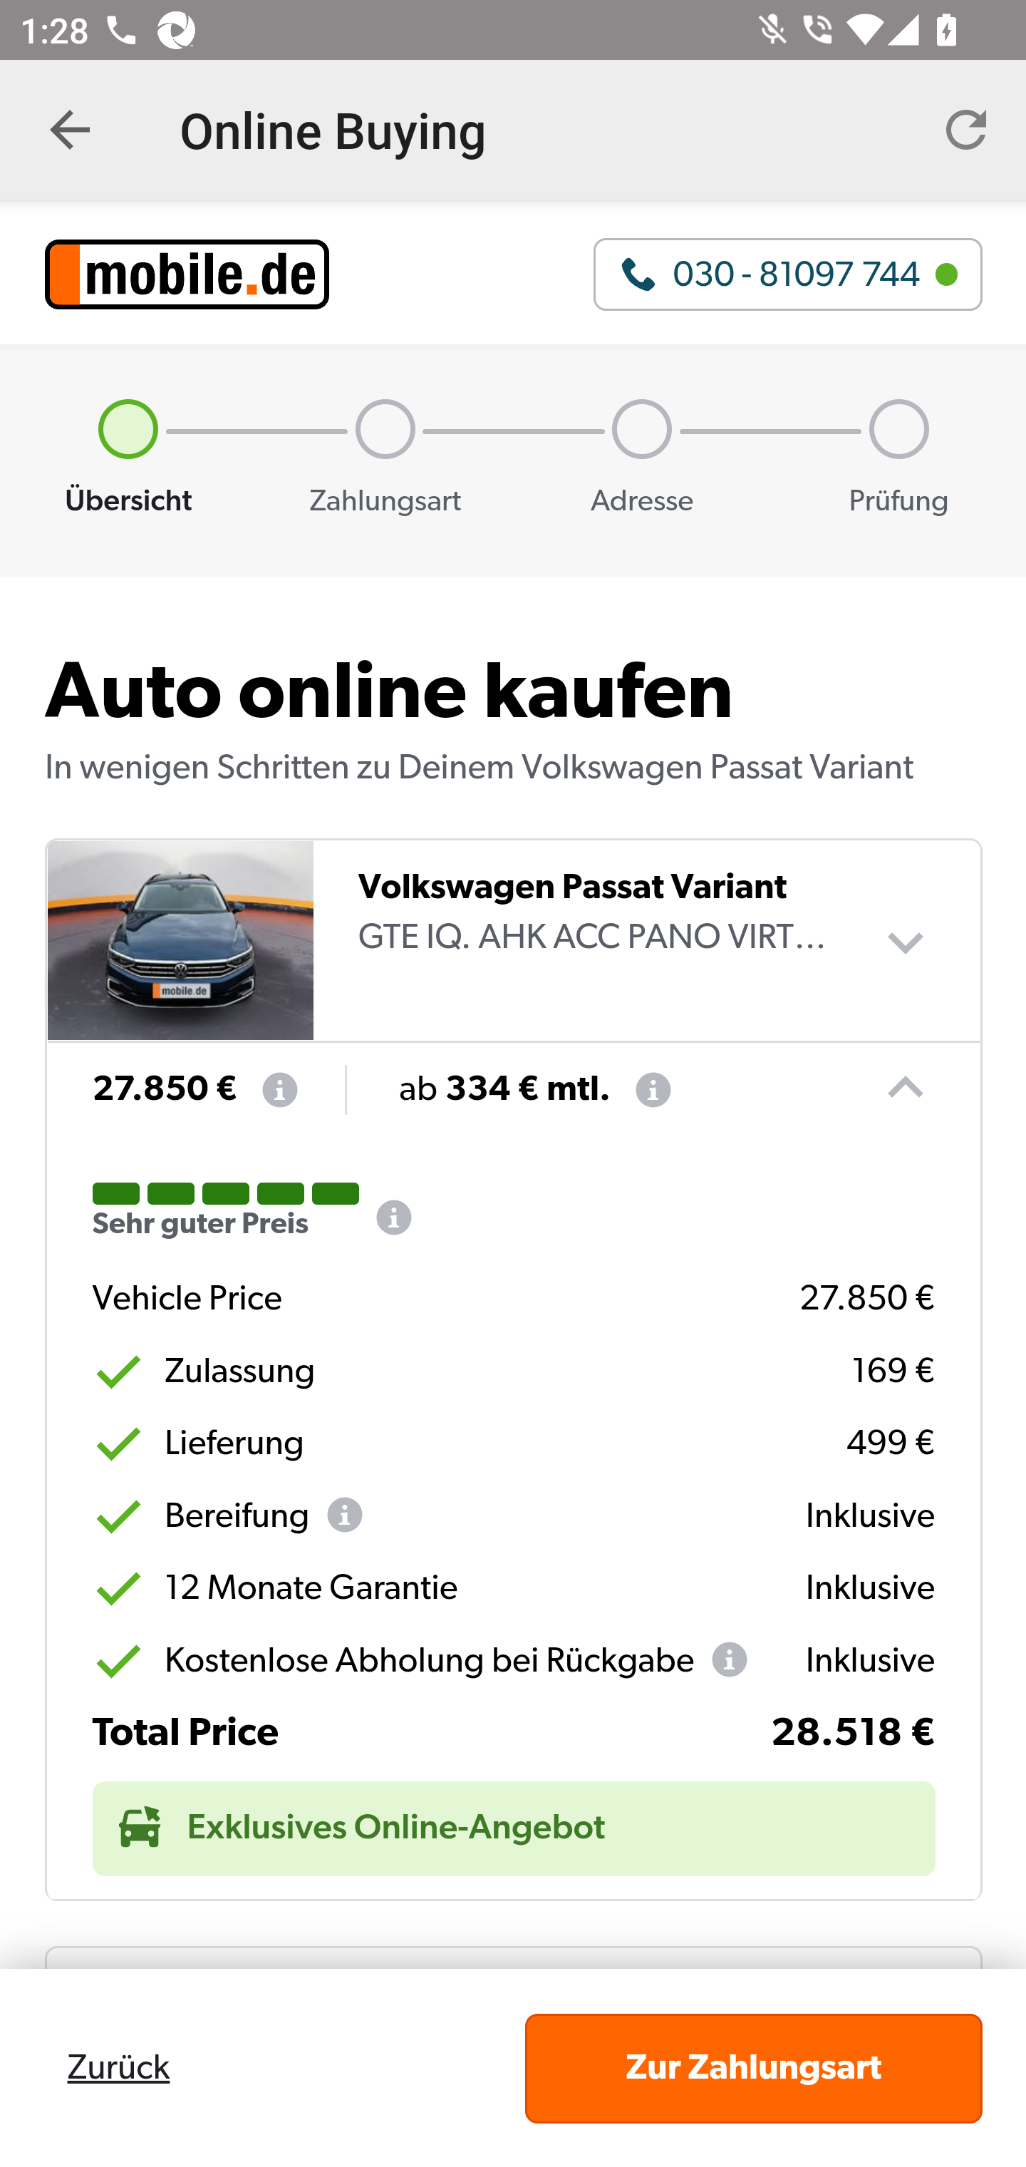 This screenshot has height=2167, width=1026. I want to click on Navigate up, so click(70, 130).